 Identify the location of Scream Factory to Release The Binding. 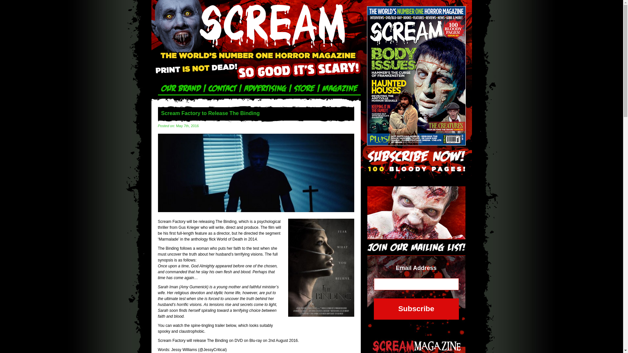
(256, 211).